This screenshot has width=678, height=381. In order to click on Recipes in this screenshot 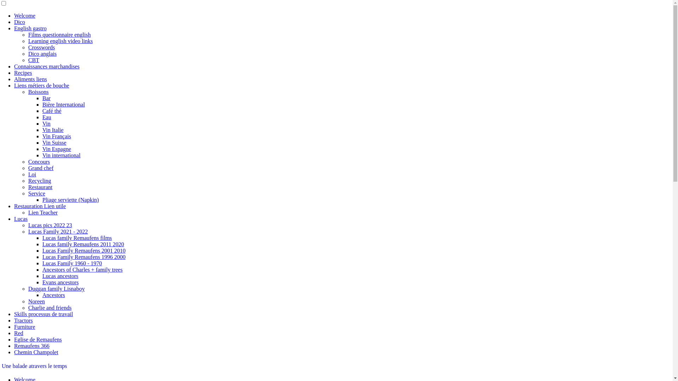, I will do `click(23, 73)`.